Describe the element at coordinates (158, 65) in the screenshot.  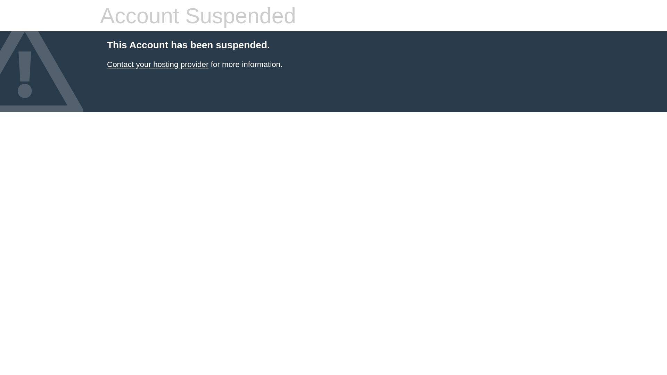
I see `Contact your hosting provider` at that location.